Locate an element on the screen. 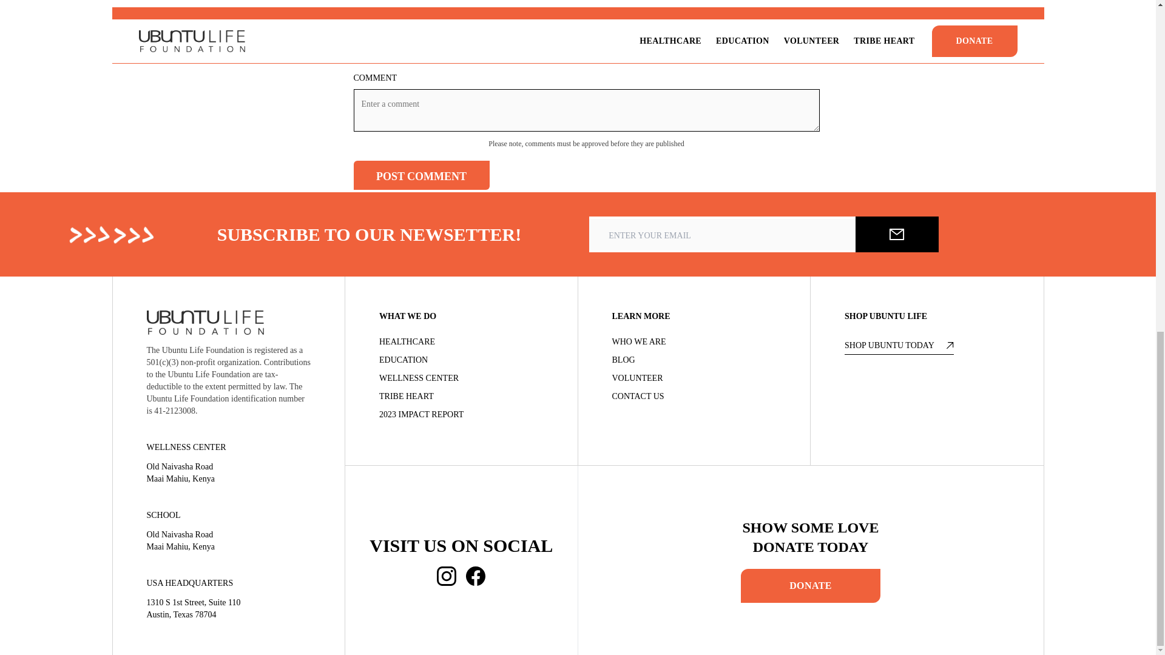 The height and width of the screenshot is (655, 1165). VOLUNTEER is located at coordinates (694, 378).